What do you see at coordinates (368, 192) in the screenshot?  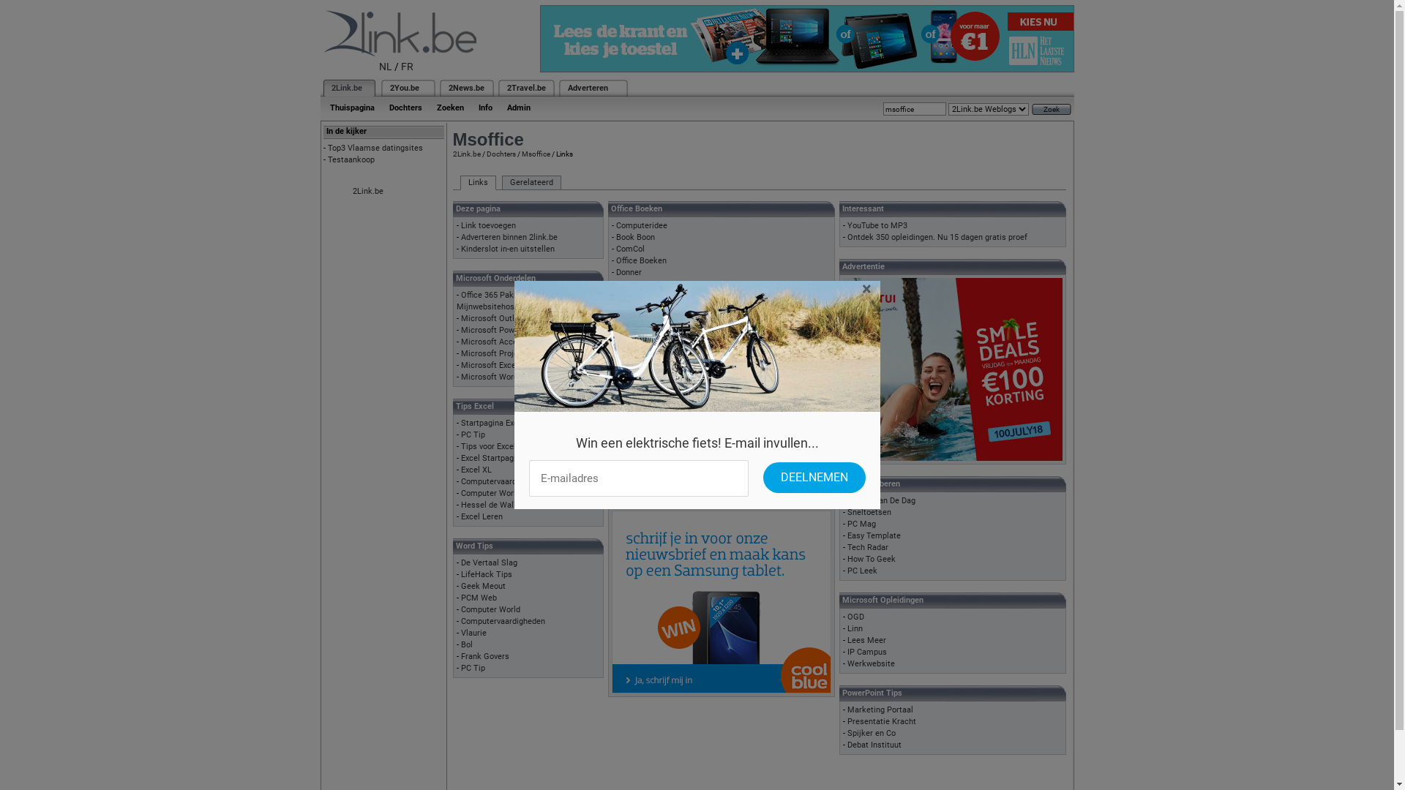 I see `2Link.be` at bounding box center [368, 192].